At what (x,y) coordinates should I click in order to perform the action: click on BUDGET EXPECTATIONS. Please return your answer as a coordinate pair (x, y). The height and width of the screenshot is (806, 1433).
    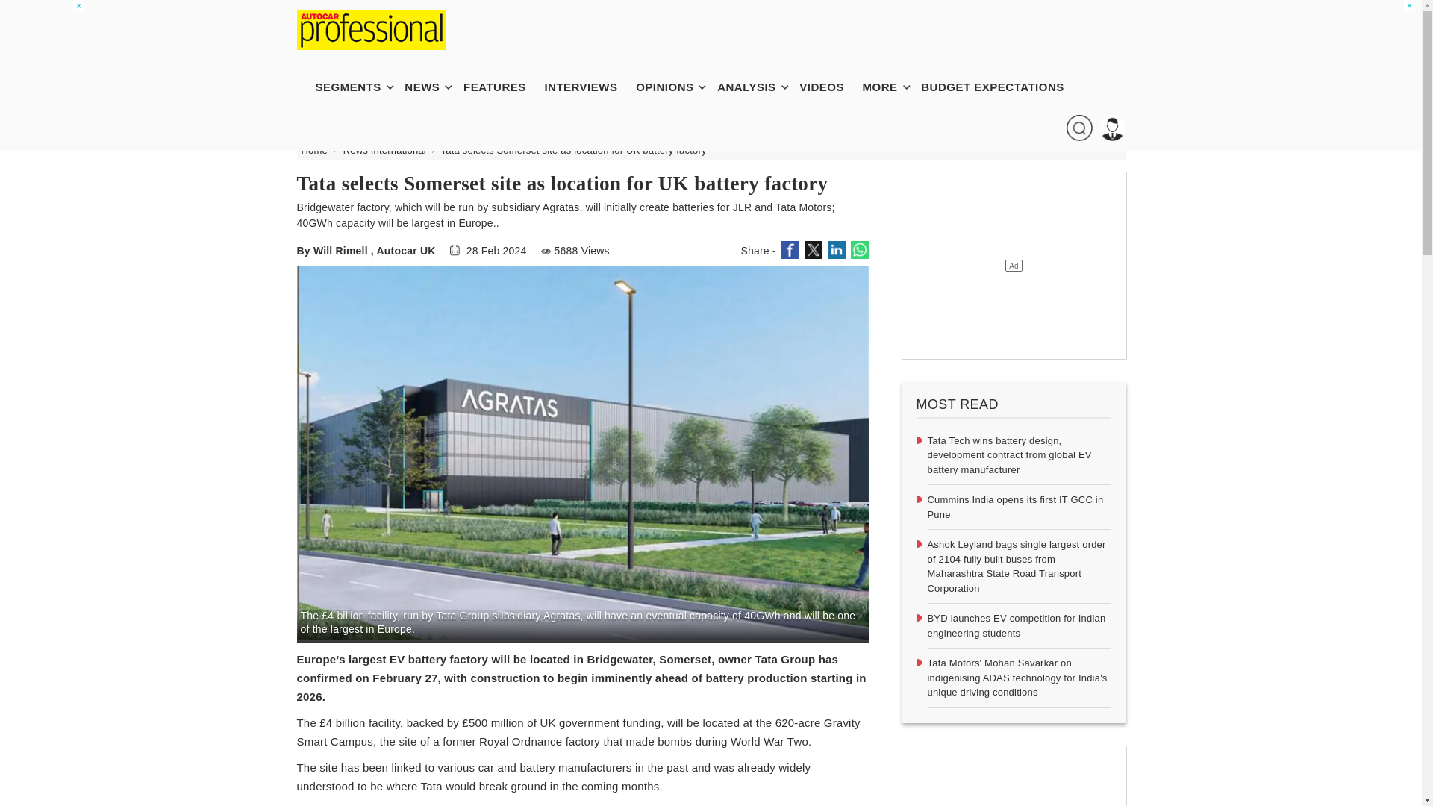
    Looking at the image, I should click on (1000, 87).